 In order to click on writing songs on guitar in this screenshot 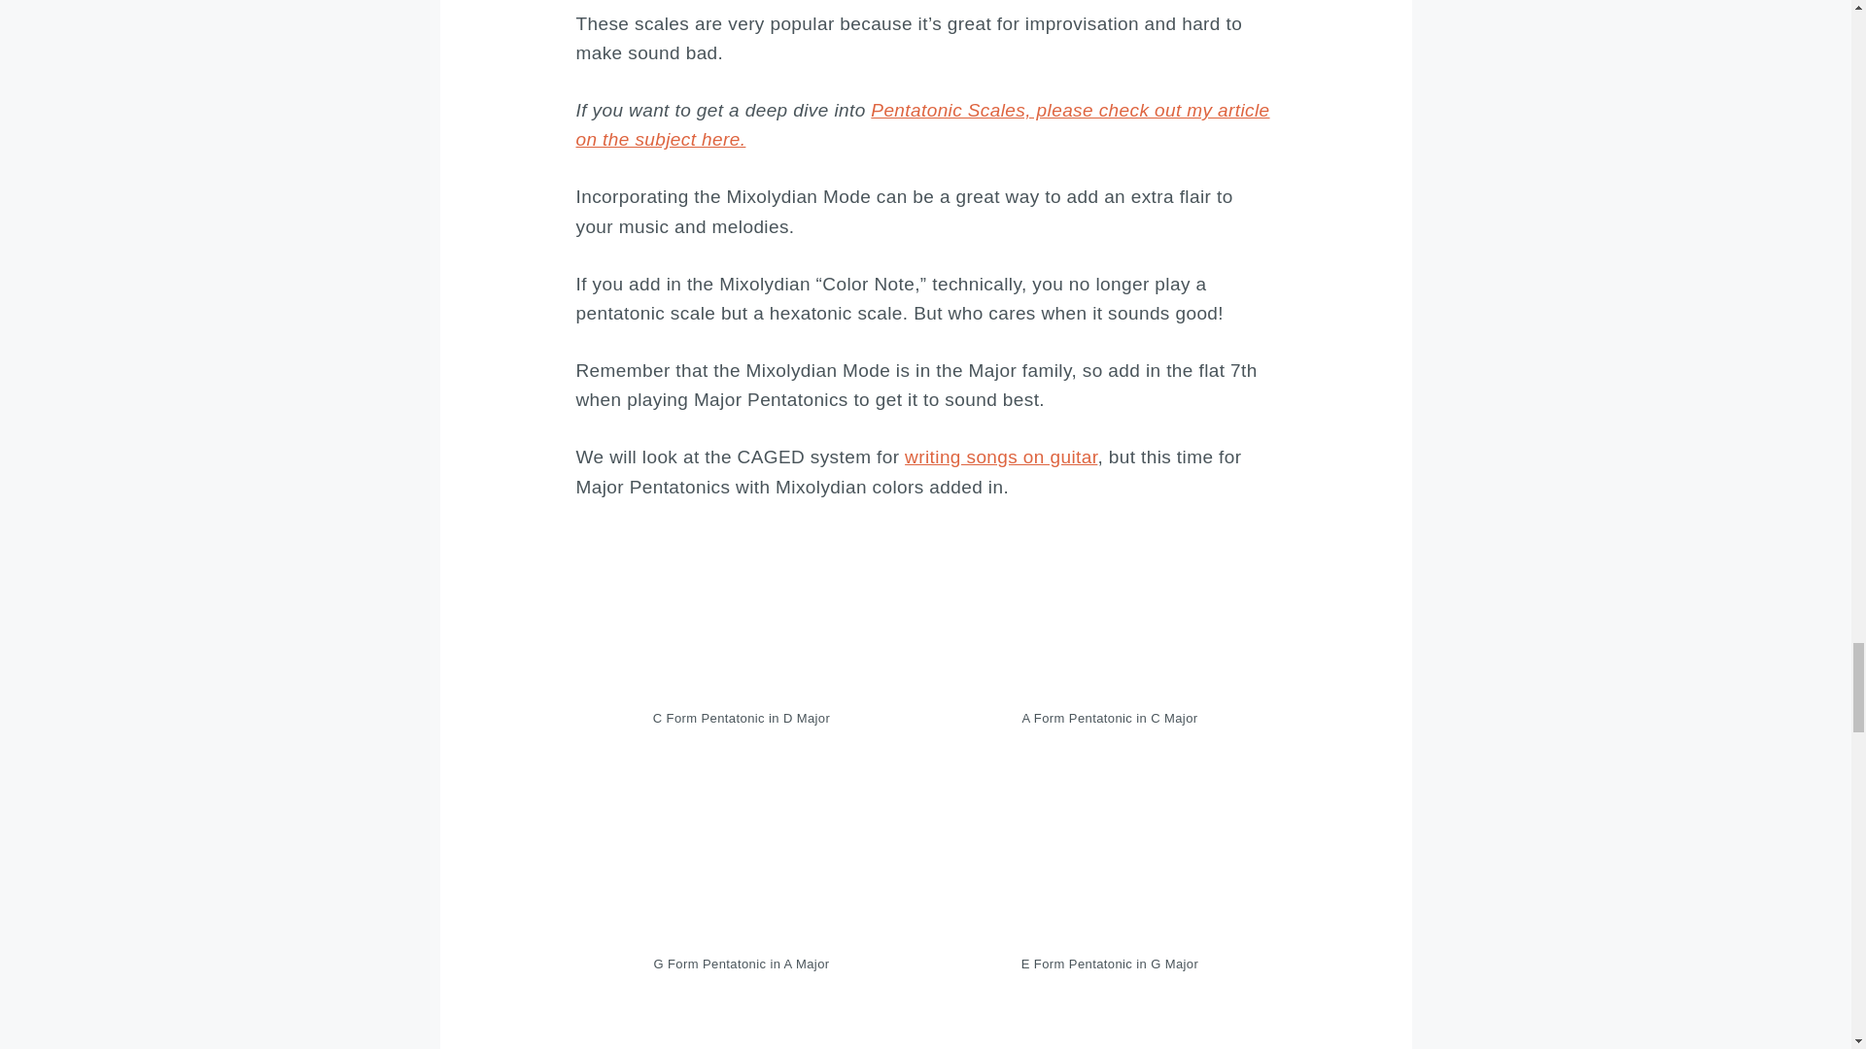, I will do `click(1001, 457)`.